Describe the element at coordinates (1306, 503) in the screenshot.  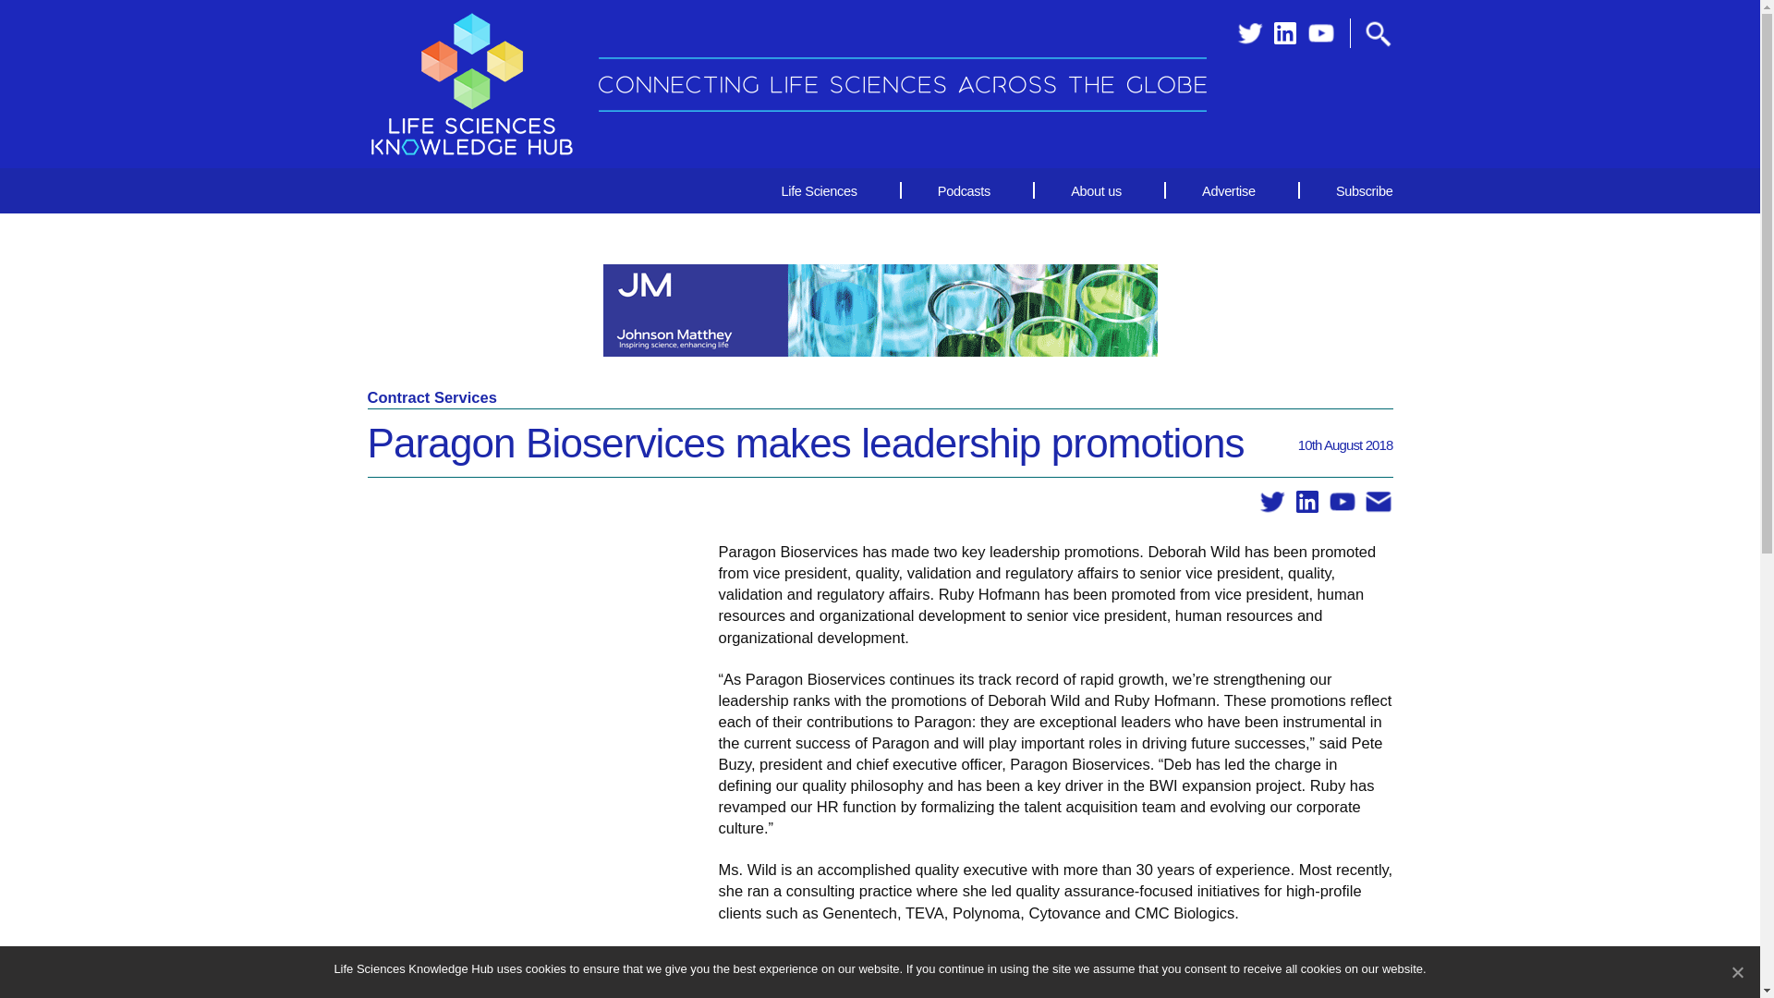
I see `linkedin` at that location.